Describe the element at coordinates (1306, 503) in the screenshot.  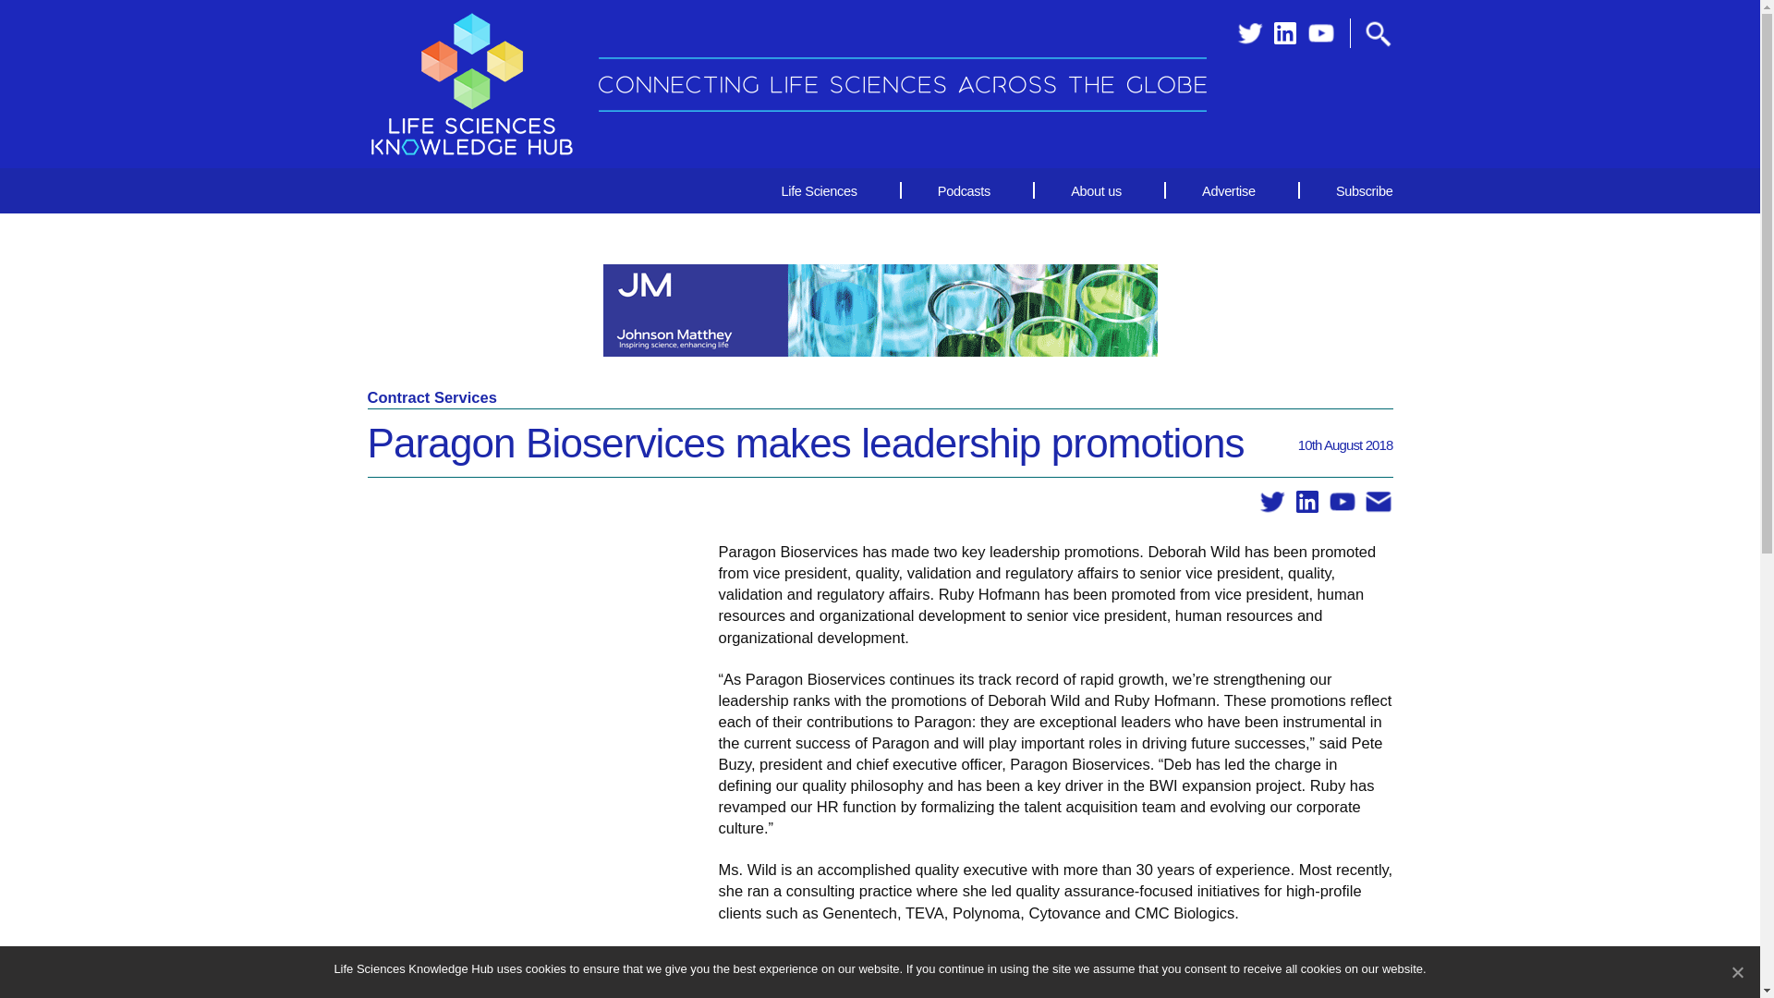
I see `linkedin` at that location.